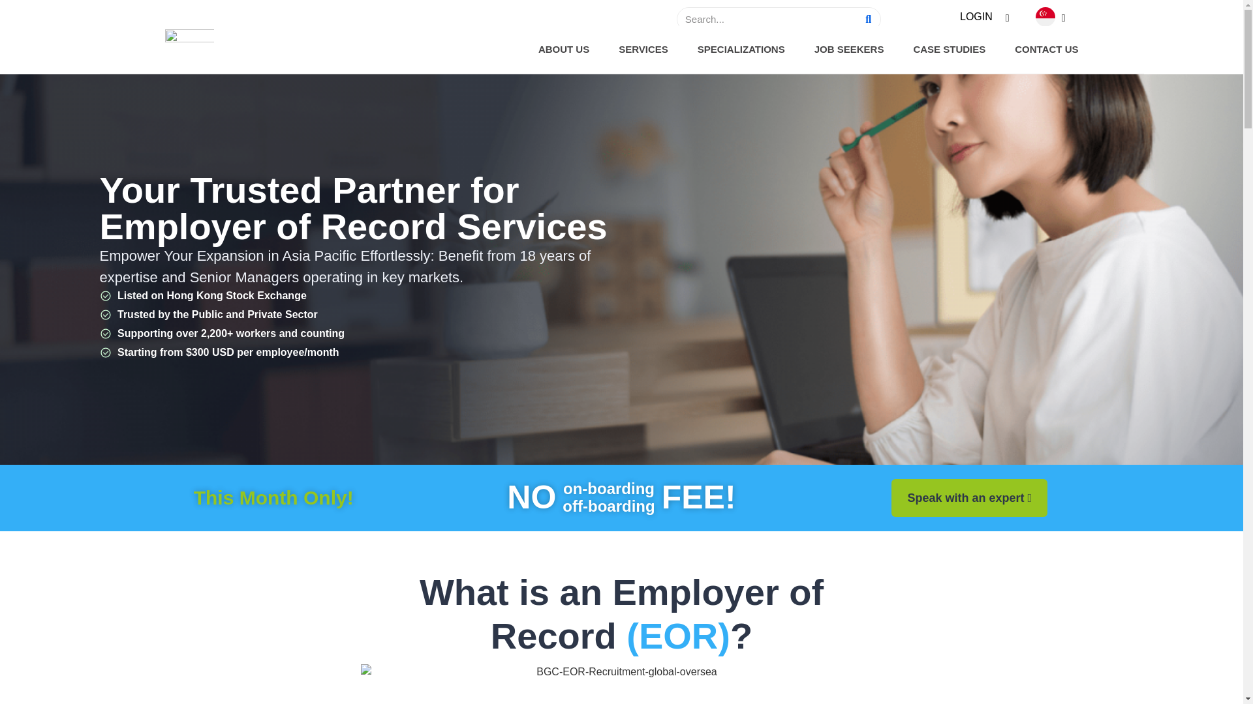  I want to click on Search, so click(767, 19).